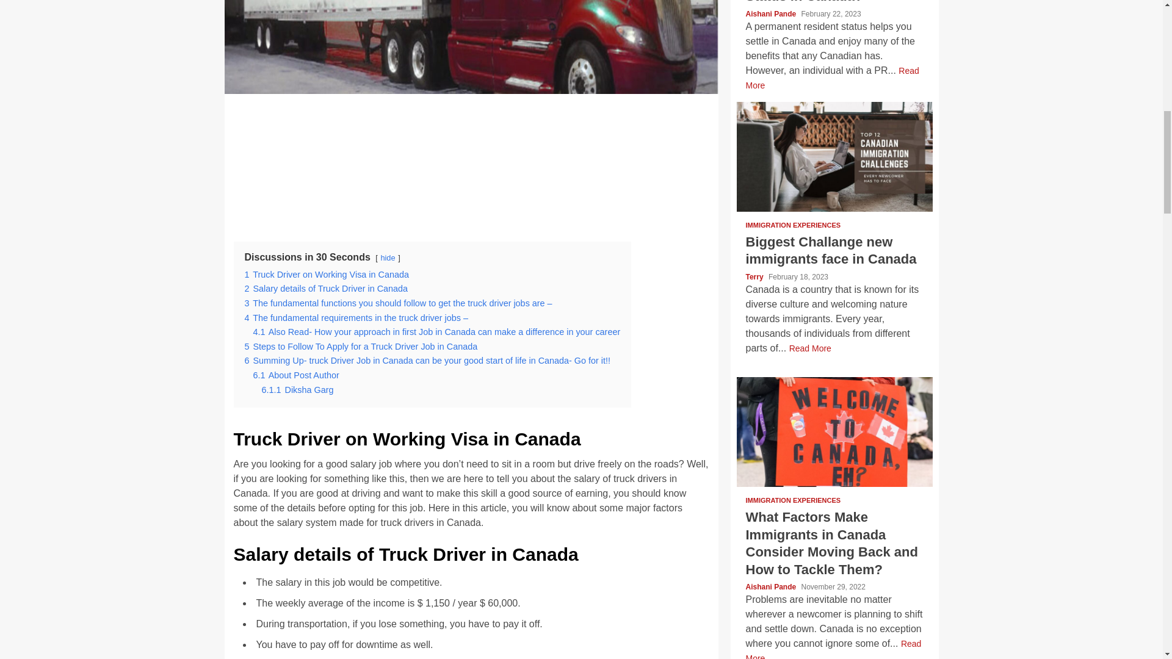 The image size is (1172, 659). What do you see at coordinates (326, 288) in the screenshot?
I see `2 Salary details of Truck Driver in Canada` at bounding box center [326, 288].